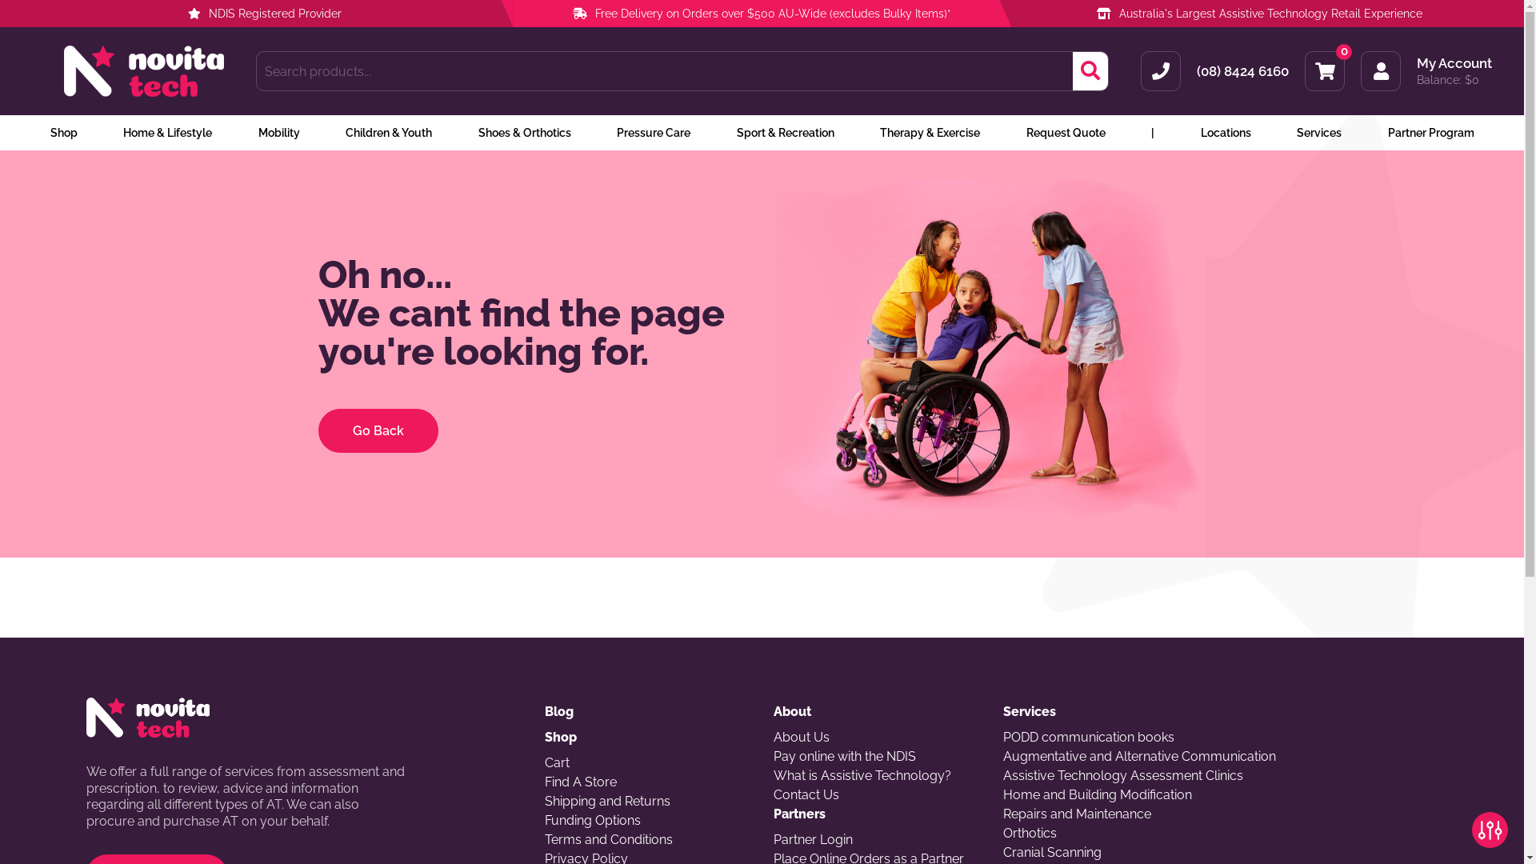  What do you see at coordinates (278, 133) in the screenshot?
I see `Mobility` at bounding box center [278, 133].